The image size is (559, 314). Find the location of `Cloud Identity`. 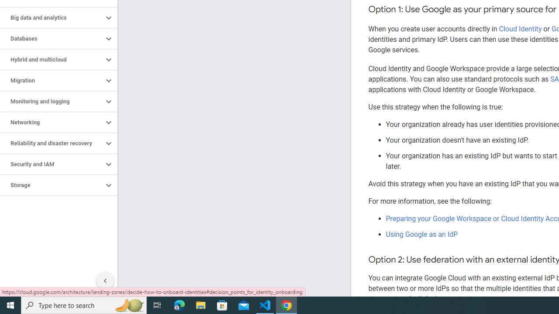

Cloud Identity is located at coordinates (520, 29).